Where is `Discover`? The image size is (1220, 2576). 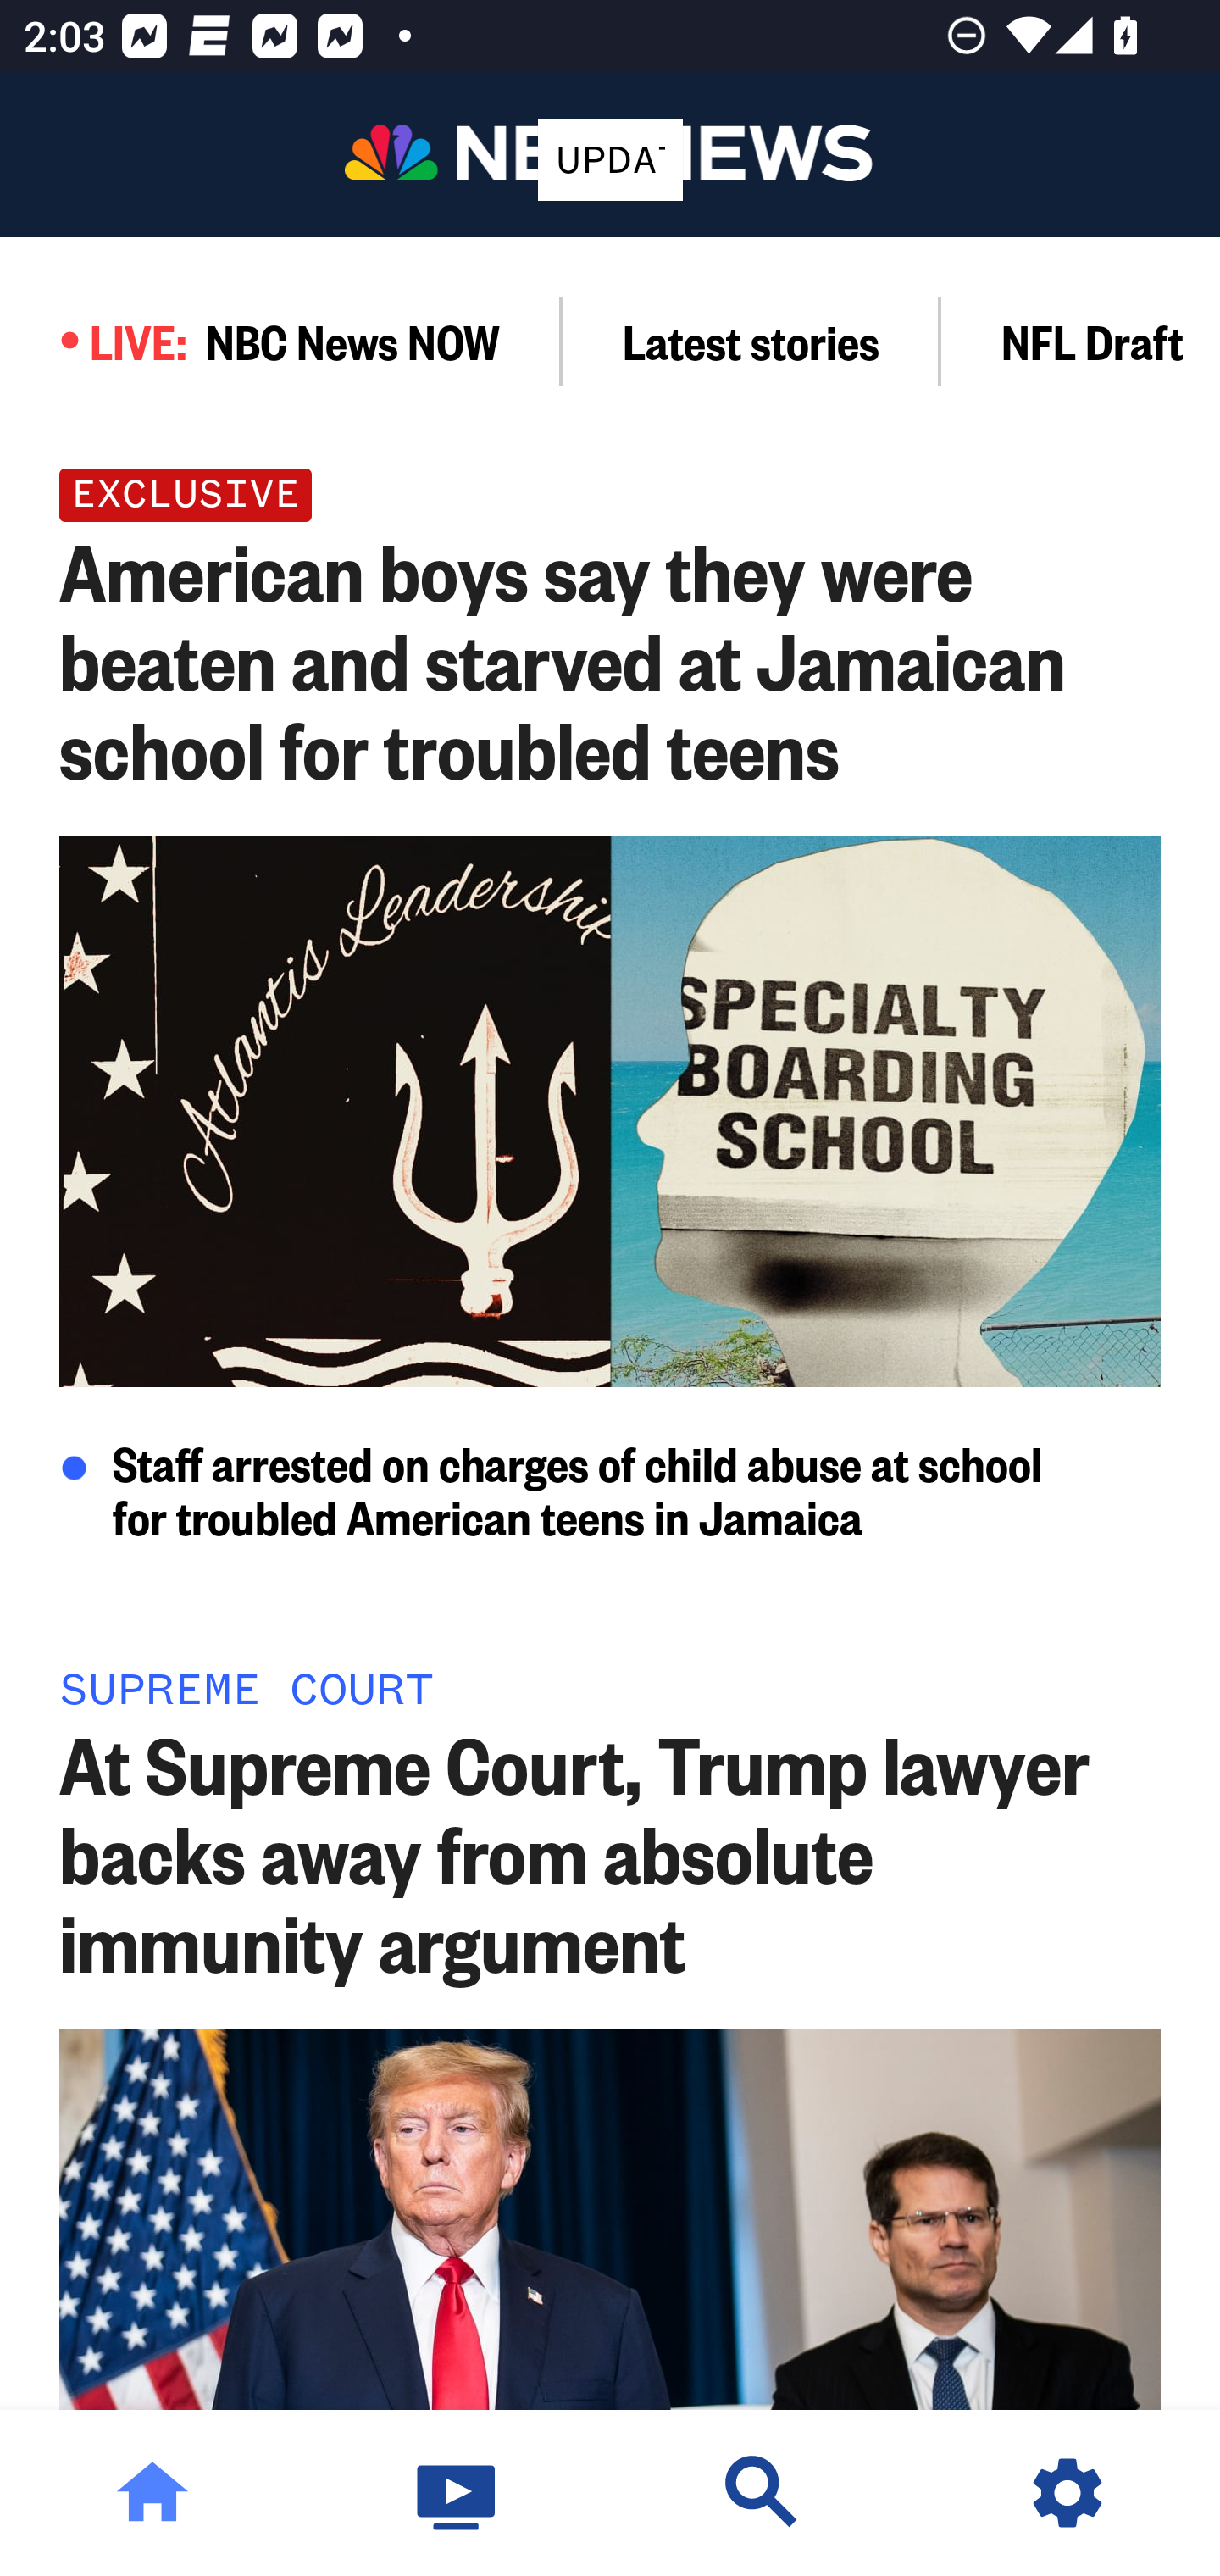 Discover is located at coordinates (762, 2493).